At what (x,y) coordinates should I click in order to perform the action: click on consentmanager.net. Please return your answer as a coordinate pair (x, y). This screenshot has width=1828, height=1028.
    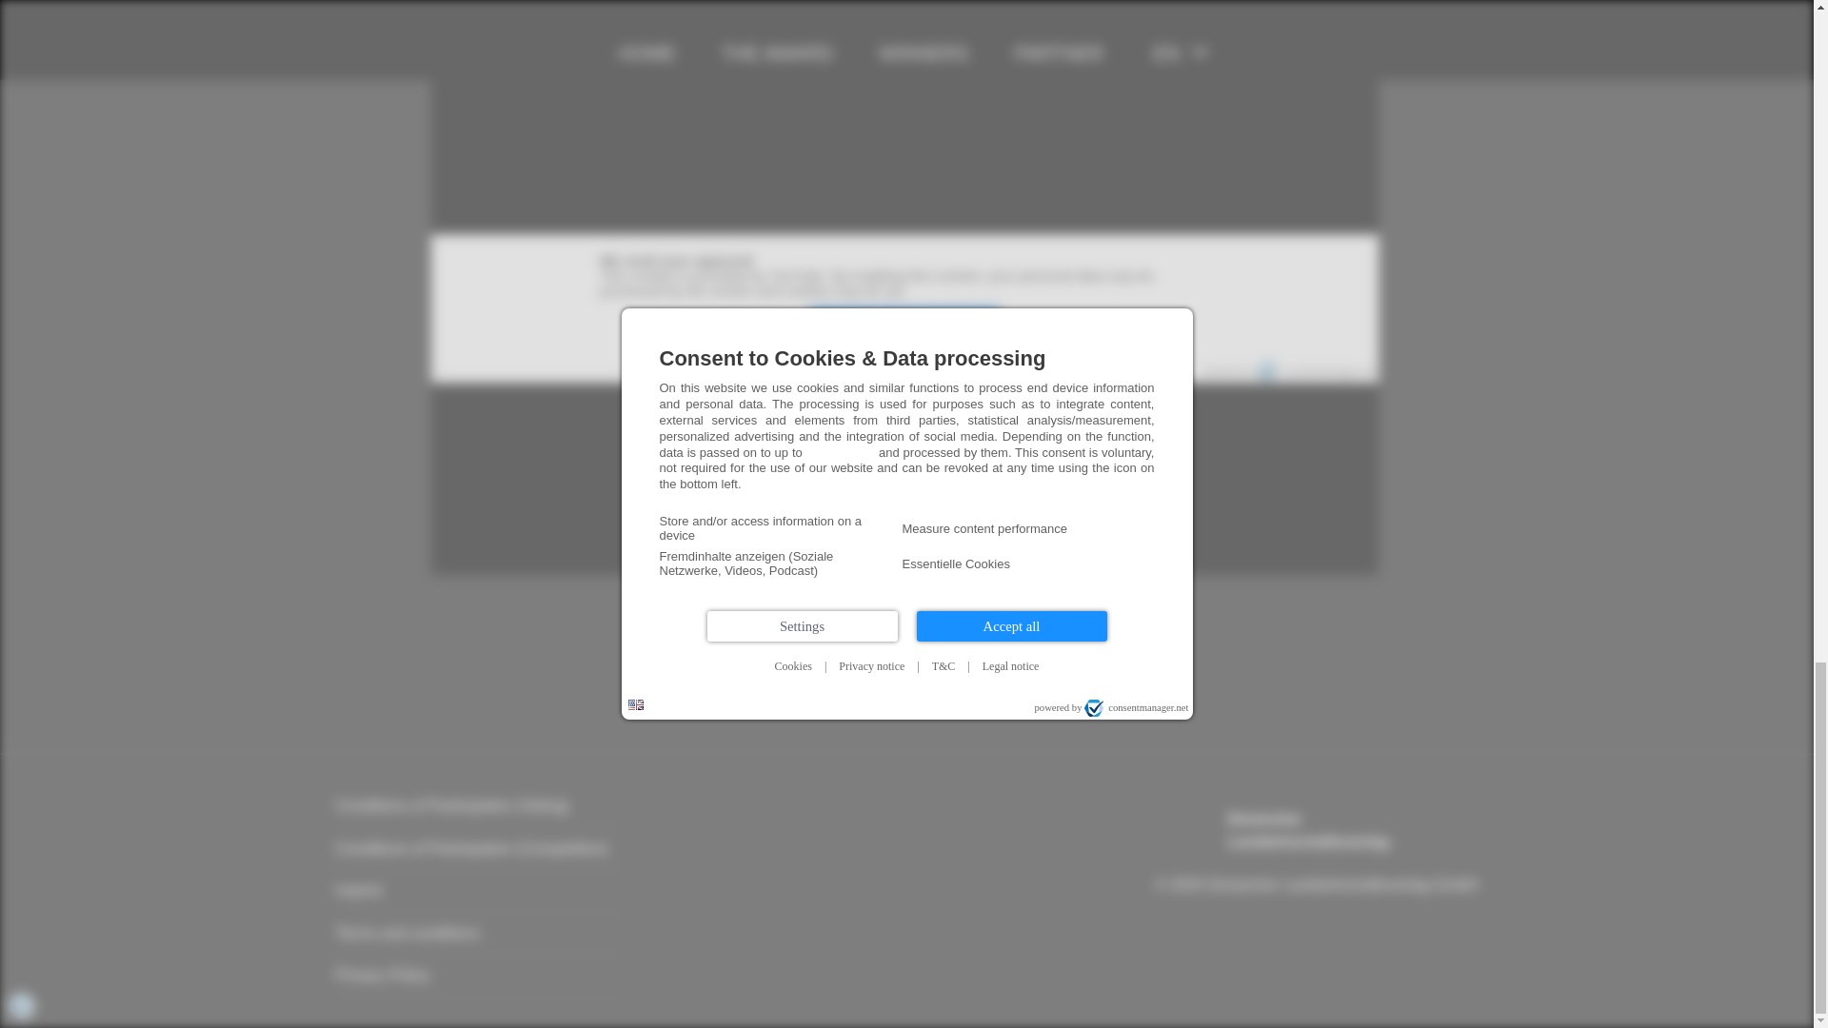
    Looking at the image, I should click on (904, 324).